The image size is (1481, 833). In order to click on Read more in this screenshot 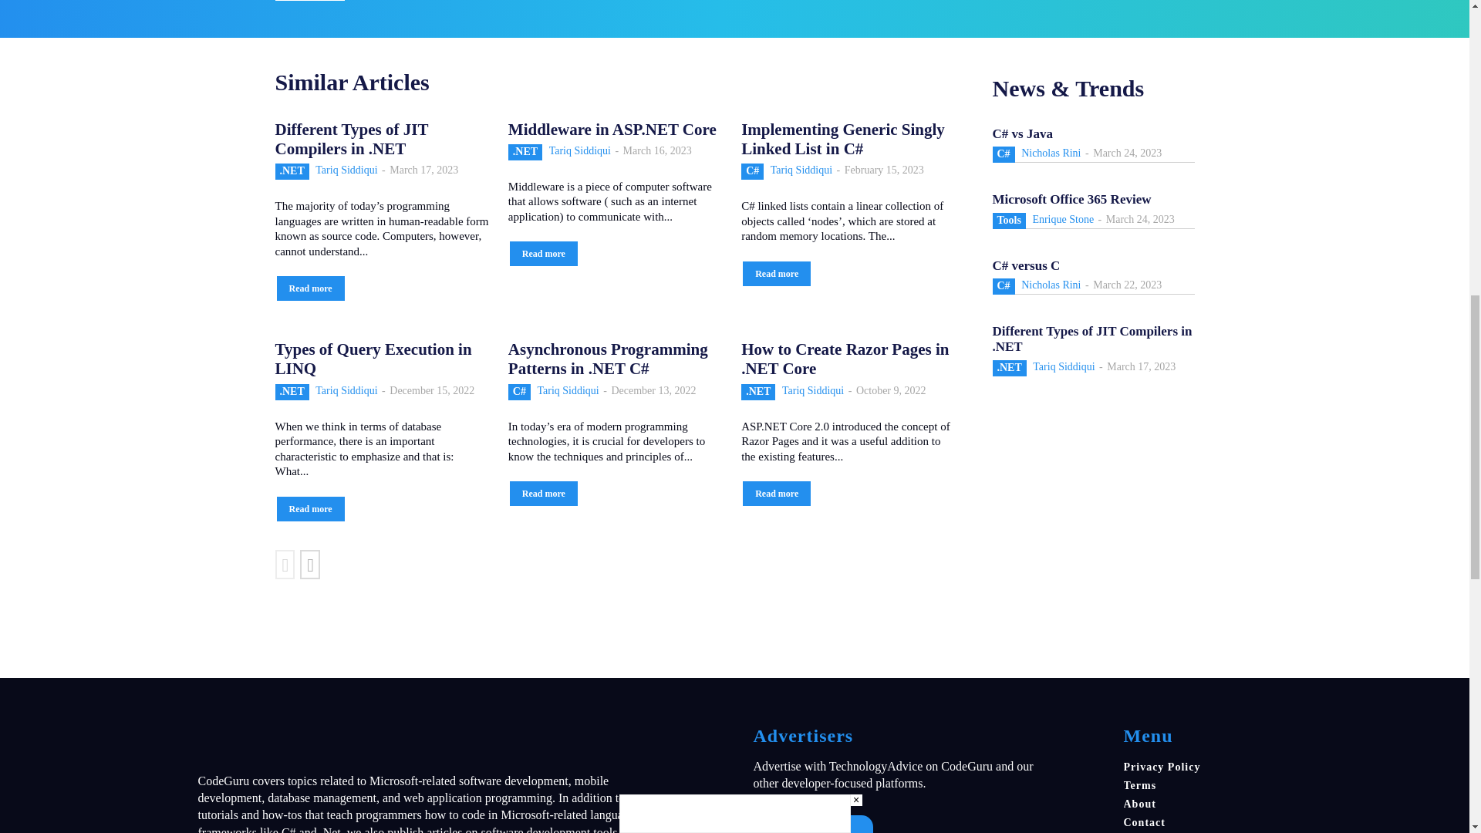, I will do `click(309, 0)`.